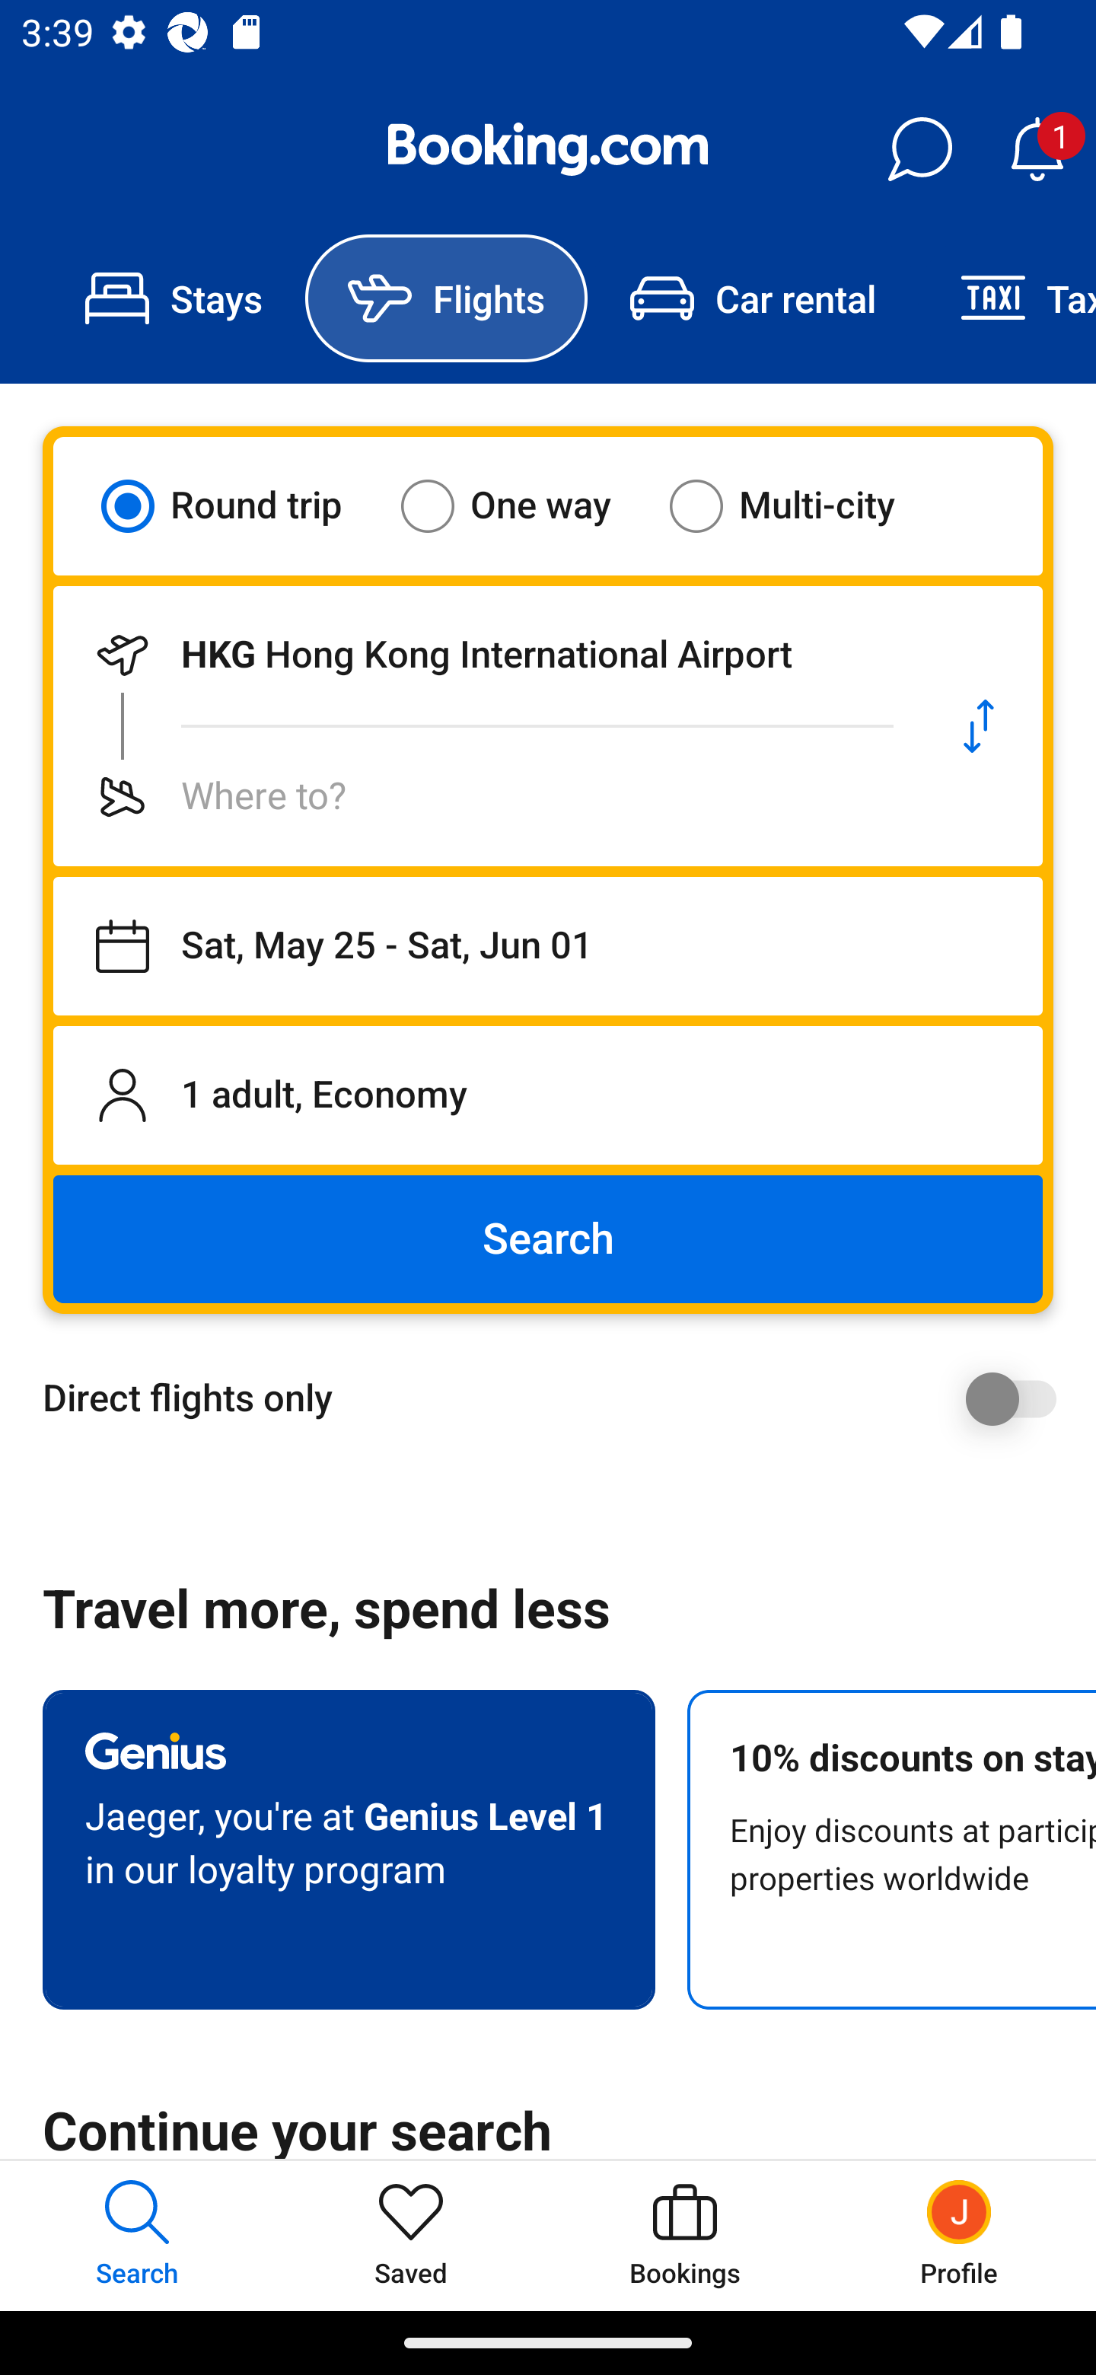  What do you see at coordinates (548, 1239) in the screenshot?
I see `Search` at bounding box center [548, 1239].